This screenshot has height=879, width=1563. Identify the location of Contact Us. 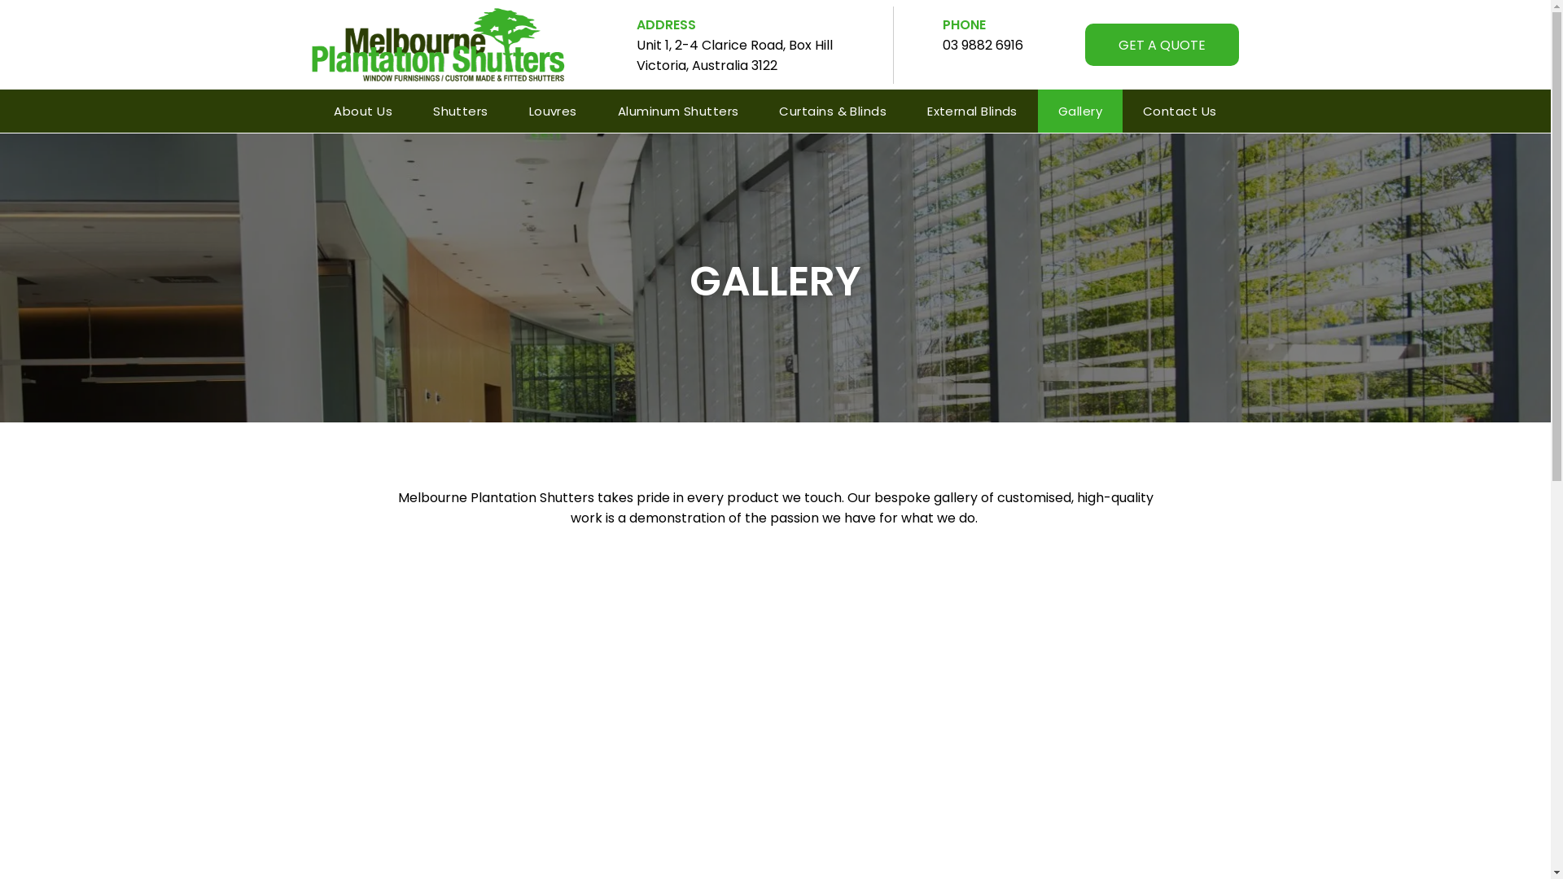
(1180, 111).